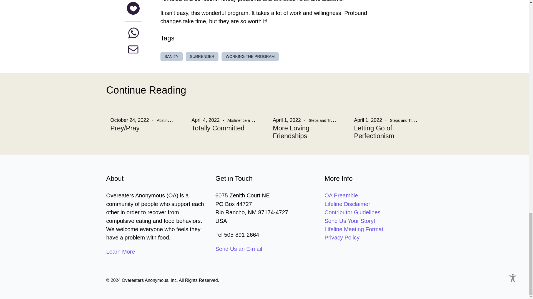 The image size is (533, 299). I want to click on SURRENDER, so click(202, 56).